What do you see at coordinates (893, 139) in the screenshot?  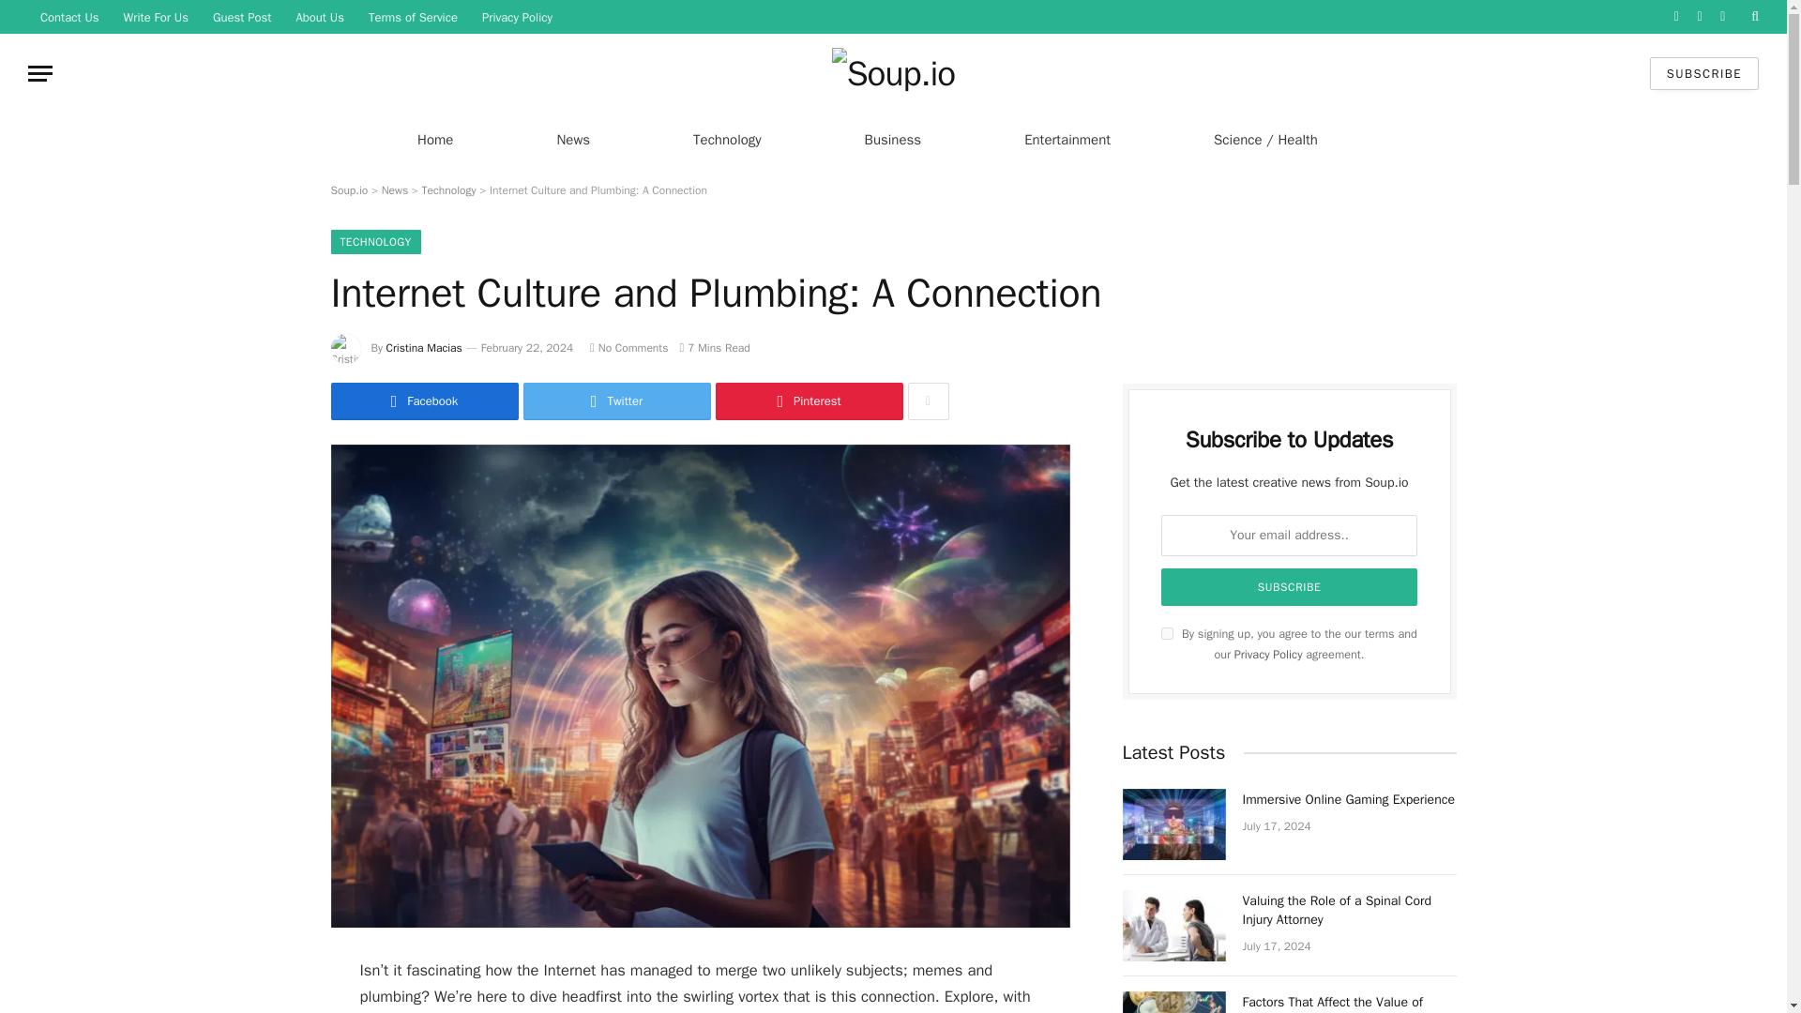 I see `Business` at bounding box center [893, 139].